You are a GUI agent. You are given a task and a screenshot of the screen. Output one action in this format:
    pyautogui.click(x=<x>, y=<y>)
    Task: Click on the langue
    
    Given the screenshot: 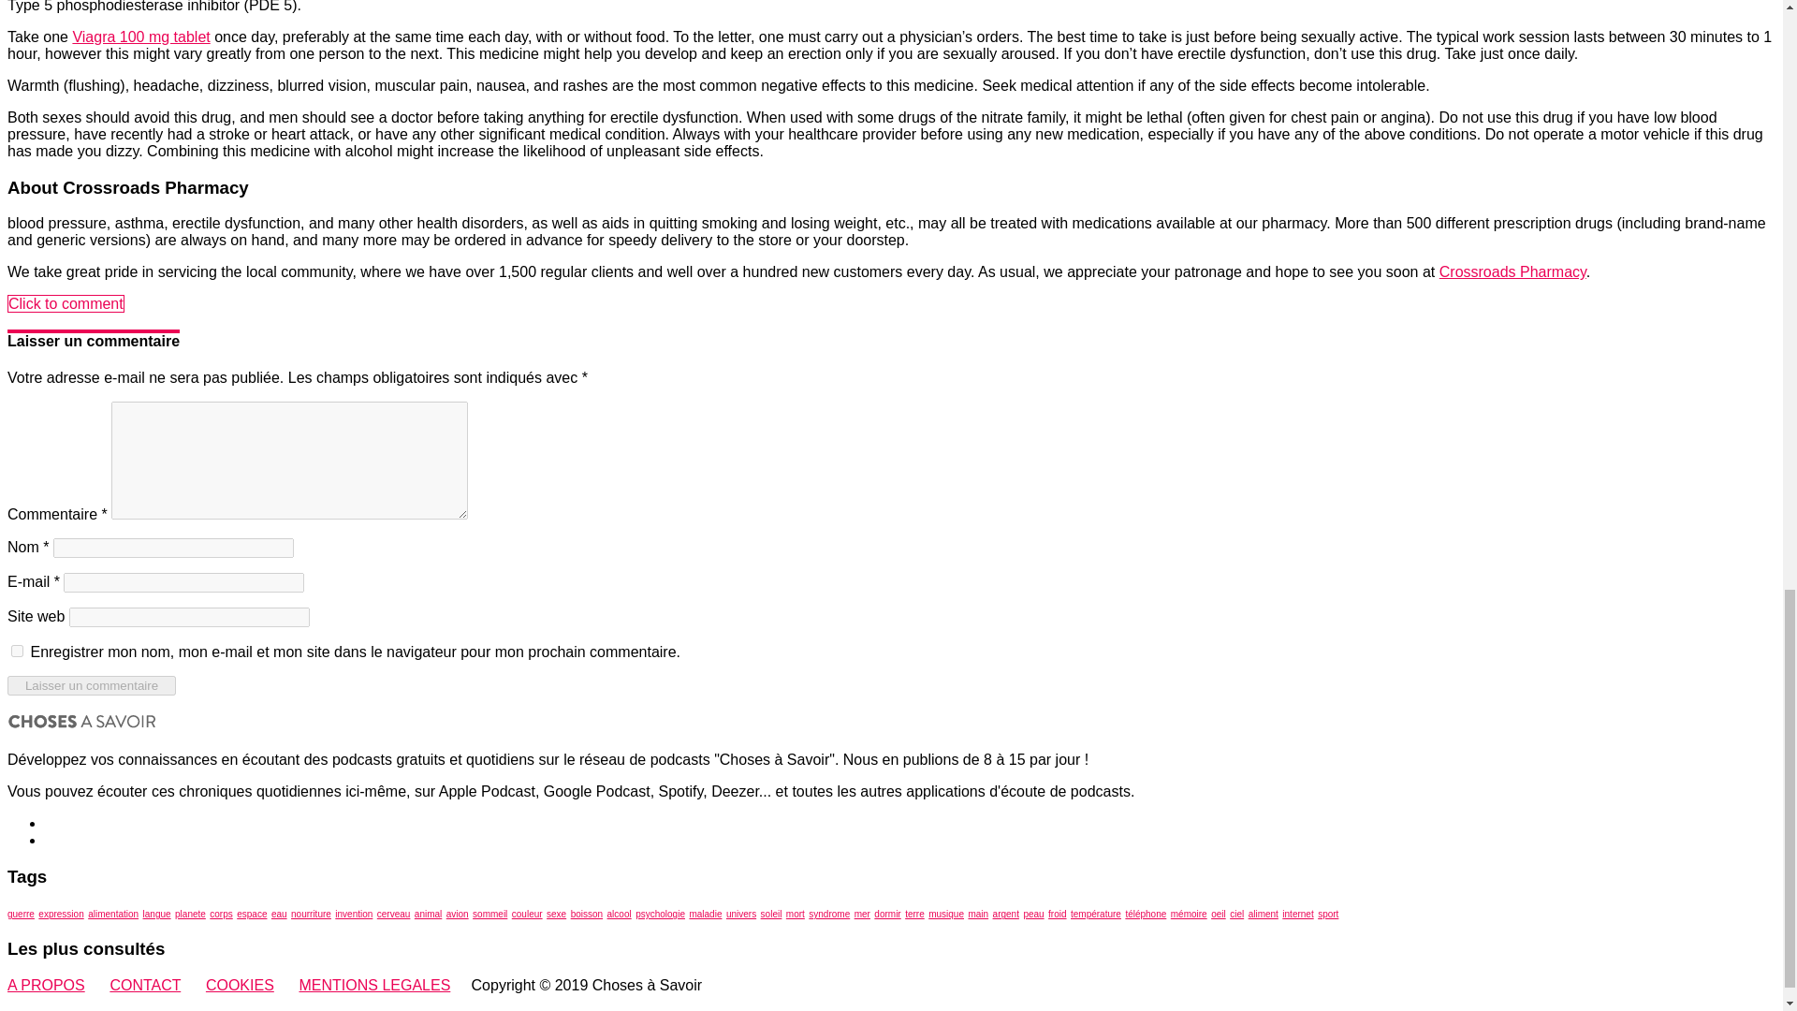 What is the action you would take?
    pyautogui.click(x=157, y=914)
    